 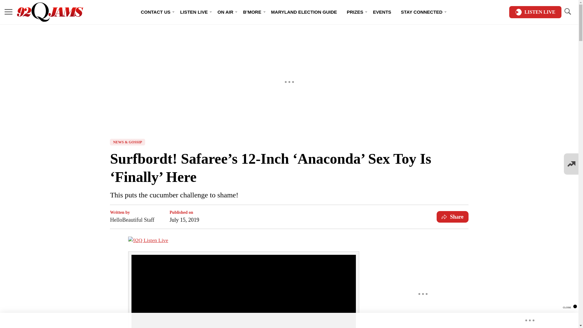 I want to click on EVENTS, so click(x=382, y=12).